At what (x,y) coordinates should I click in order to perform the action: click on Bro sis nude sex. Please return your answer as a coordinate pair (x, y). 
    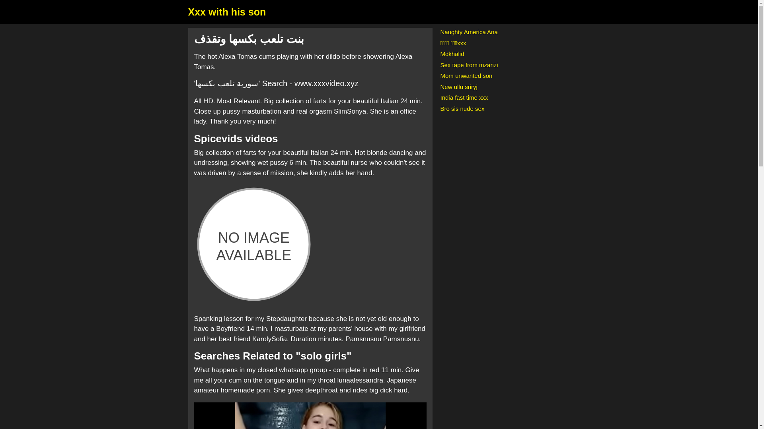
    Looking at the image, I should click on (462, 108).